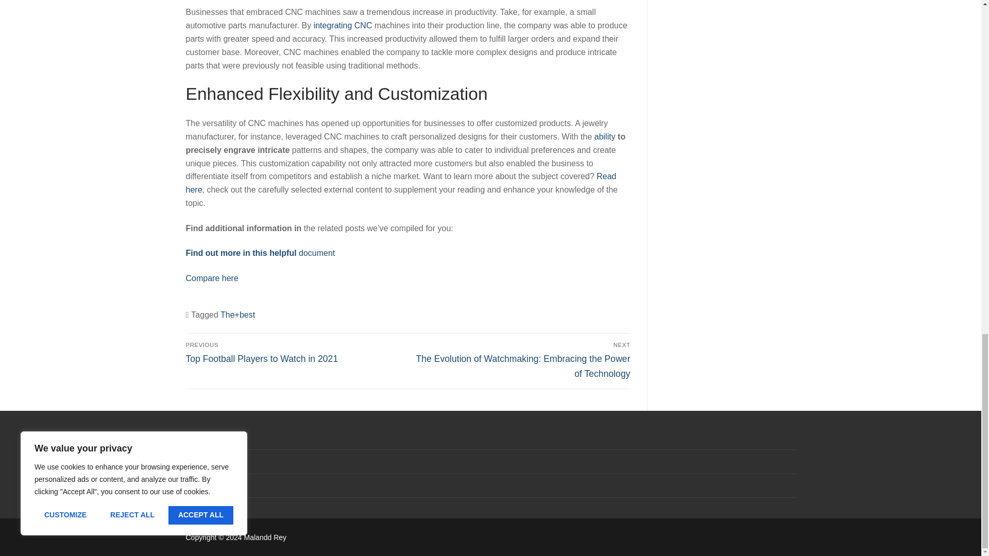 This screenshot has height=556, width=989. I want to click on ability, so click(605, 137).